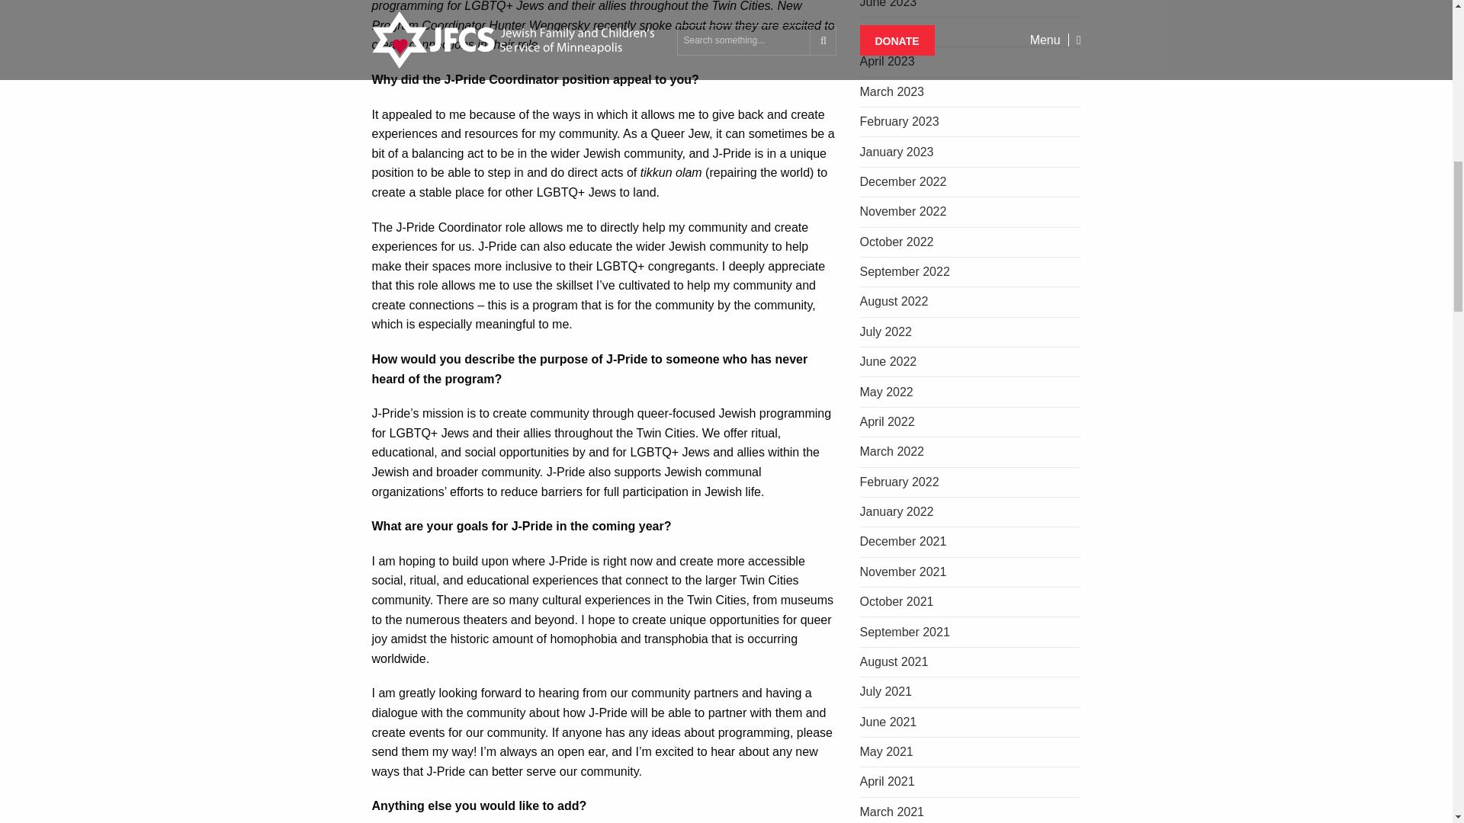 The width and height of the screenshot is (1464, 823). What do you see at coordinates (971, 152) in the screenshot?
I see `January 2023` at bounding box center [971, 152].